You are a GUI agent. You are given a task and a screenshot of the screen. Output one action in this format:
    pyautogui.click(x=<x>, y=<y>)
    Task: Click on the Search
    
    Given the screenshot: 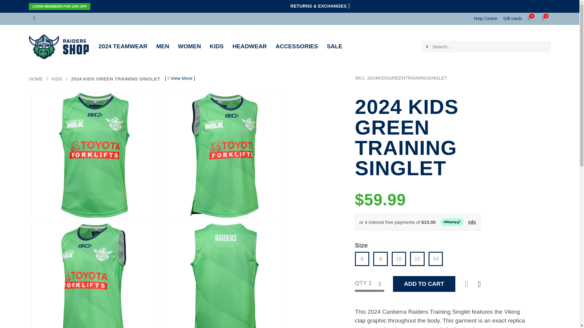 What is the action you would take?
    pyautogui.click(x=427, y=47)
    